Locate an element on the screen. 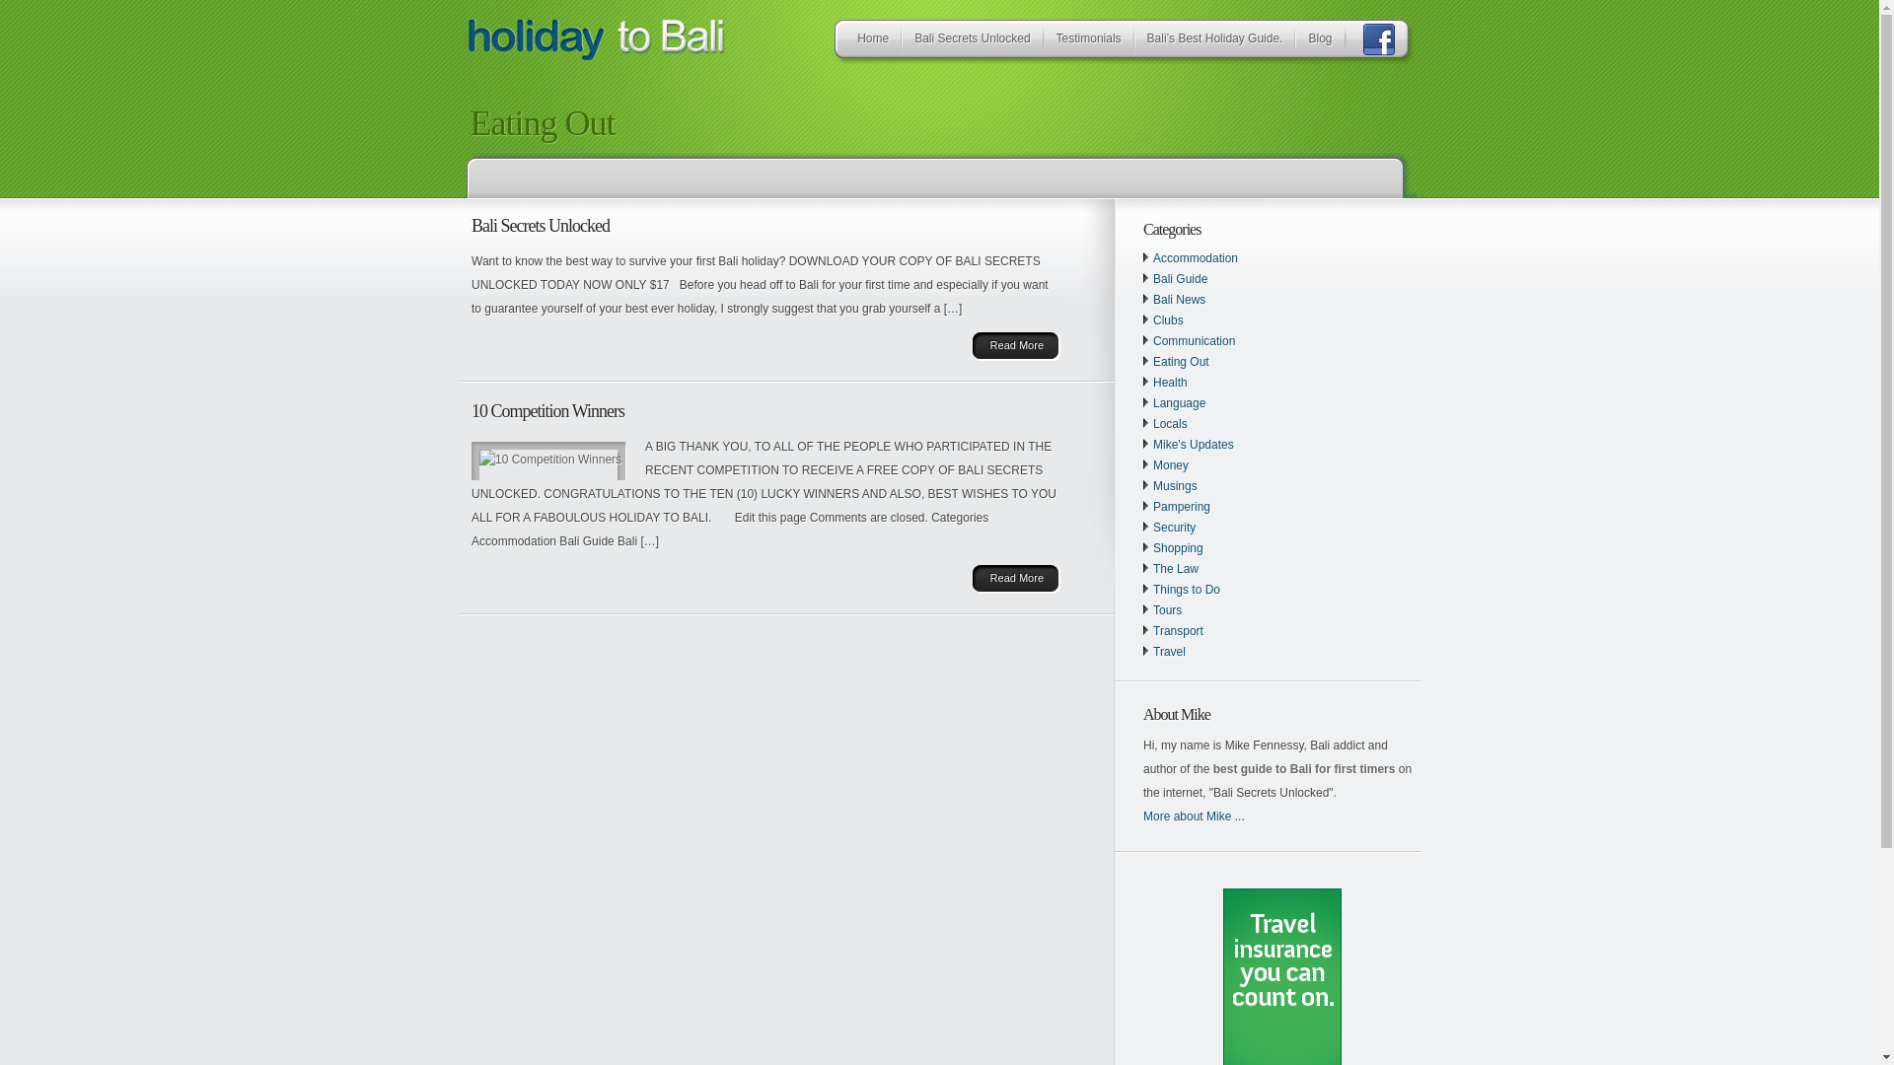  The Law is located at coordinates (1176, 569).